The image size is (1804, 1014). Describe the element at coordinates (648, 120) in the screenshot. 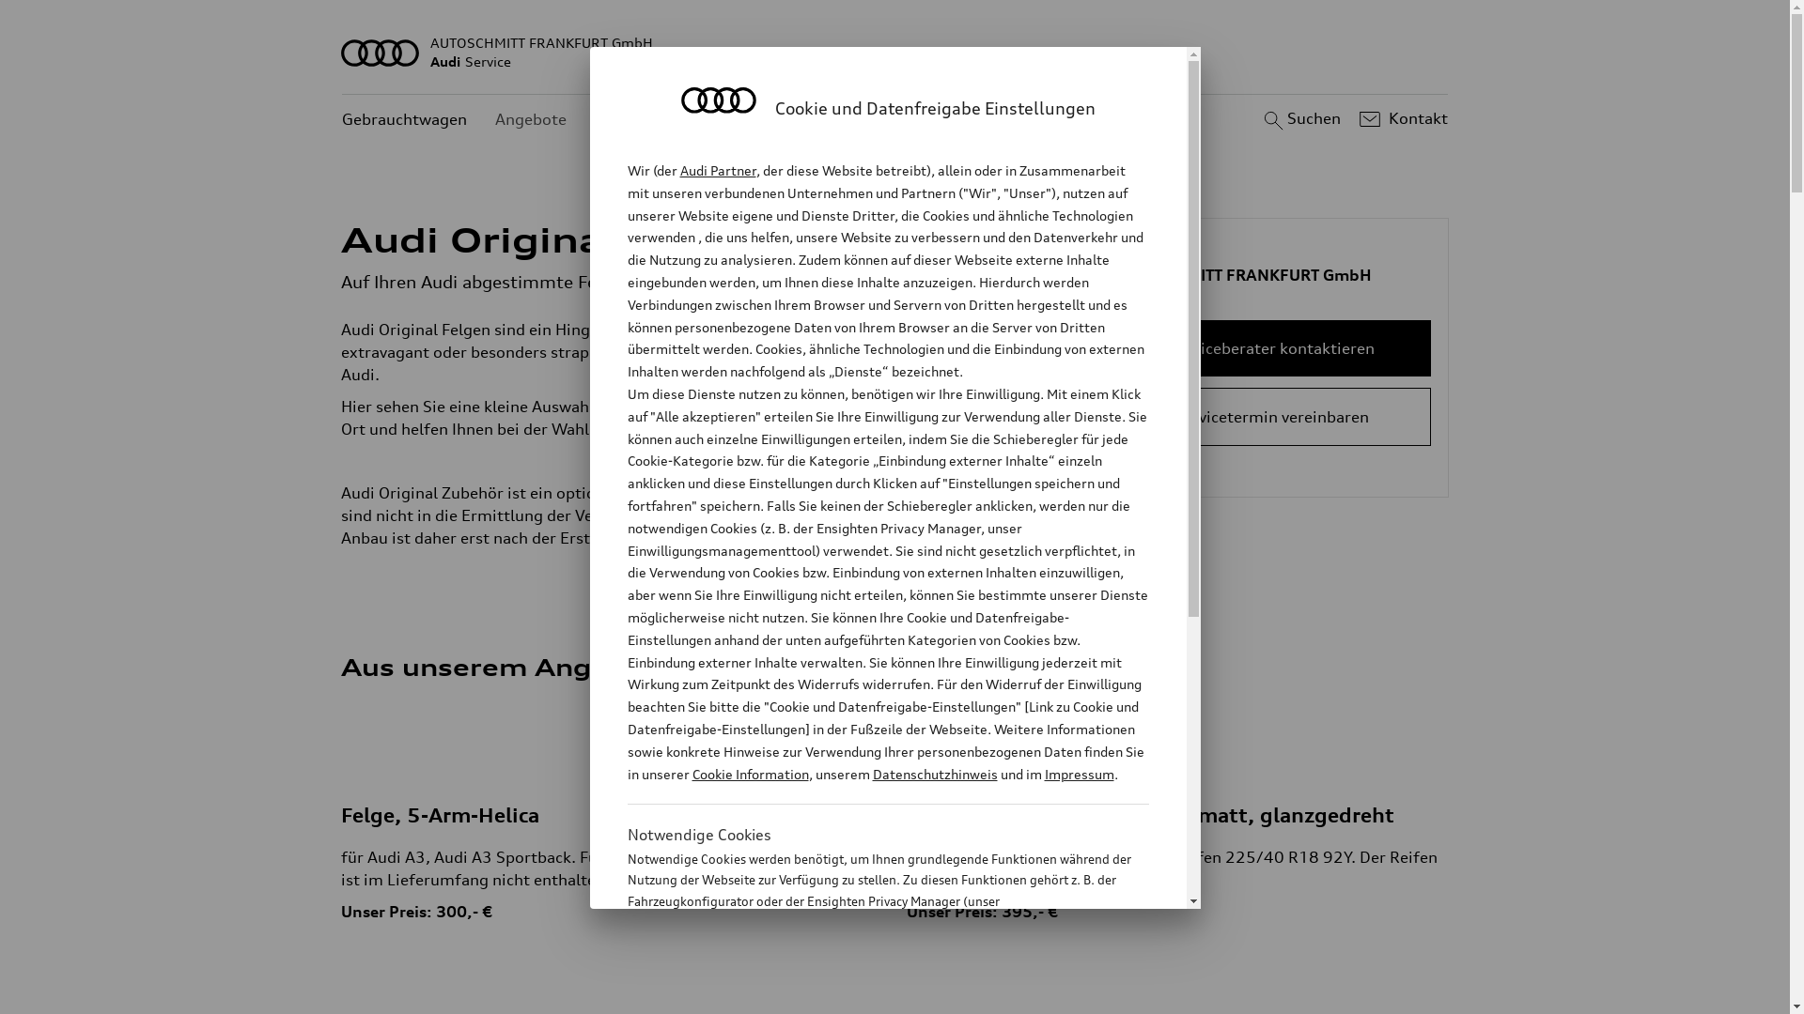

I see `Kundenservice` at that location.